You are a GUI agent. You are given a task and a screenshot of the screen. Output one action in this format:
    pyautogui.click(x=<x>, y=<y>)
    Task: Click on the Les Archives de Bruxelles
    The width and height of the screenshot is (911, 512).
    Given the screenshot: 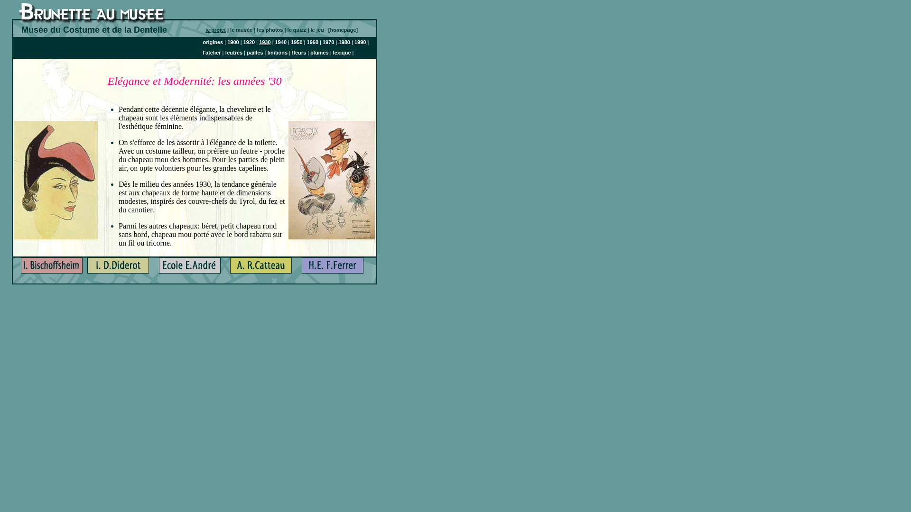 What is the action you would take?
    pyautogui.click(x=118, y=270)
    